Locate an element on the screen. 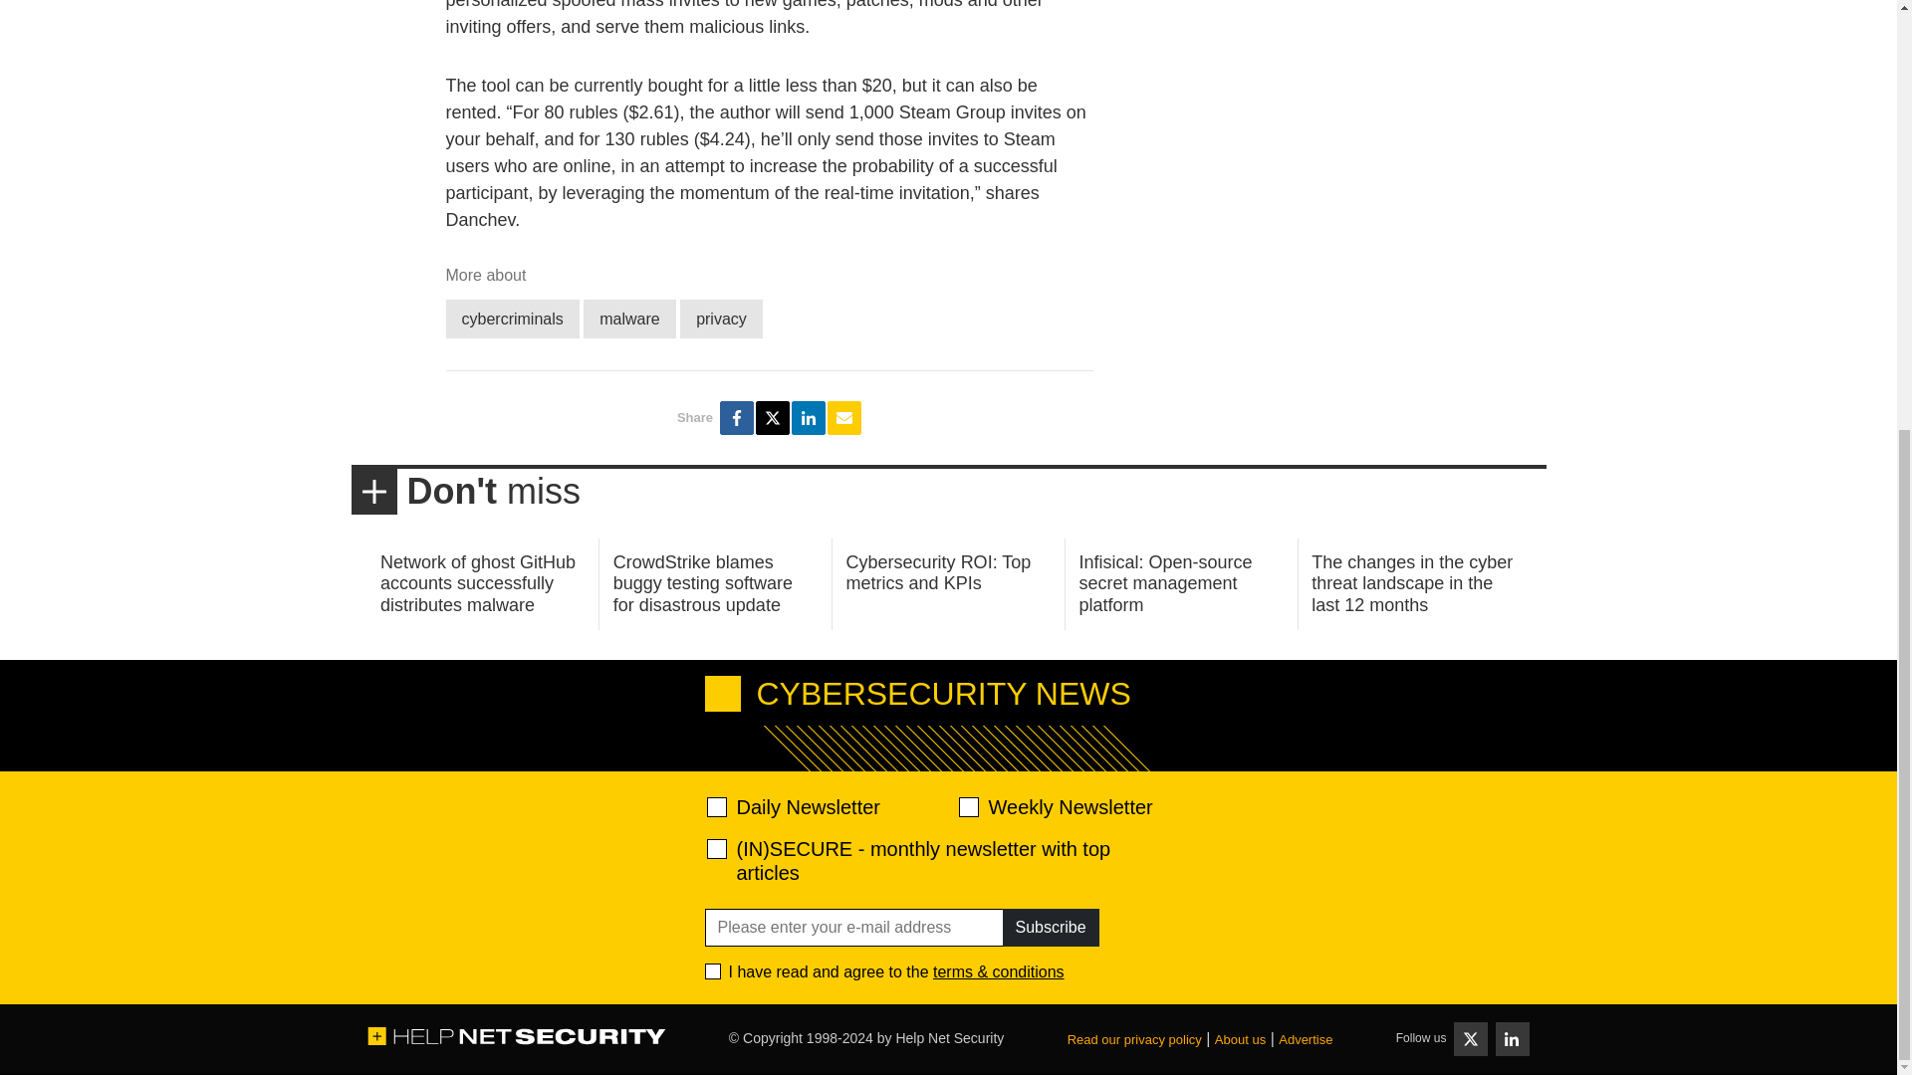 The image size is (1912, 1075). privacy is located at coordinates (721, 319).